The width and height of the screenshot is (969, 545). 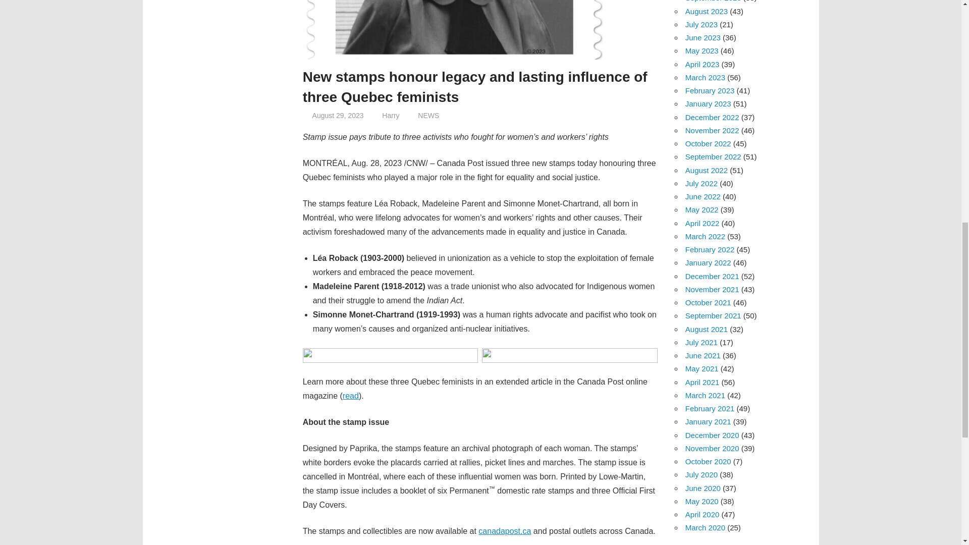 I want to click on read, so click(x=350, y=396).